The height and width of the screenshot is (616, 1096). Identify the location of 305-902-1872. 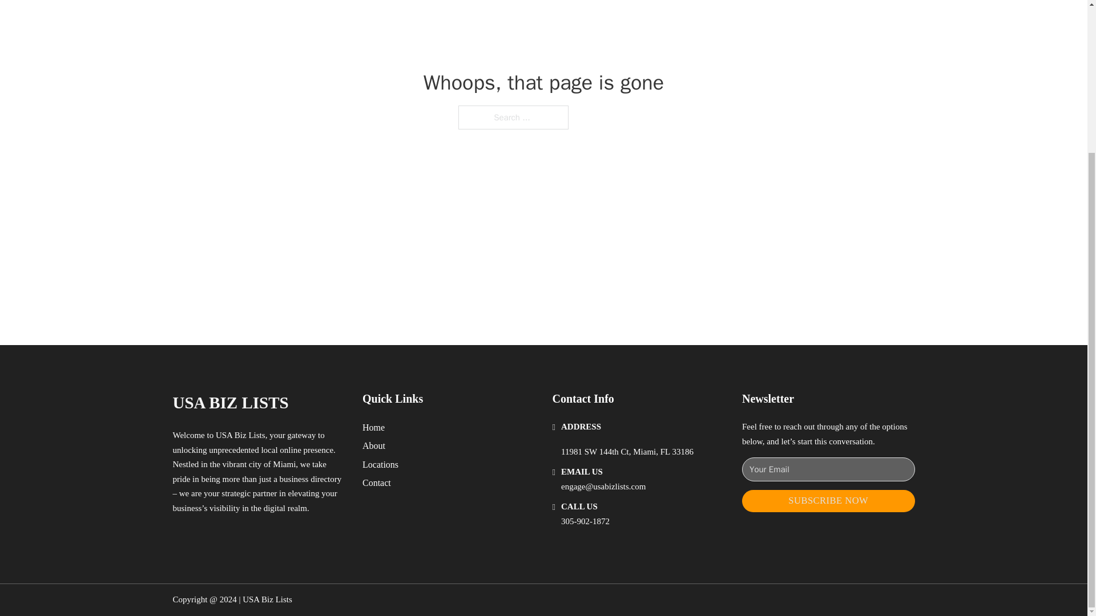
(585, 521).